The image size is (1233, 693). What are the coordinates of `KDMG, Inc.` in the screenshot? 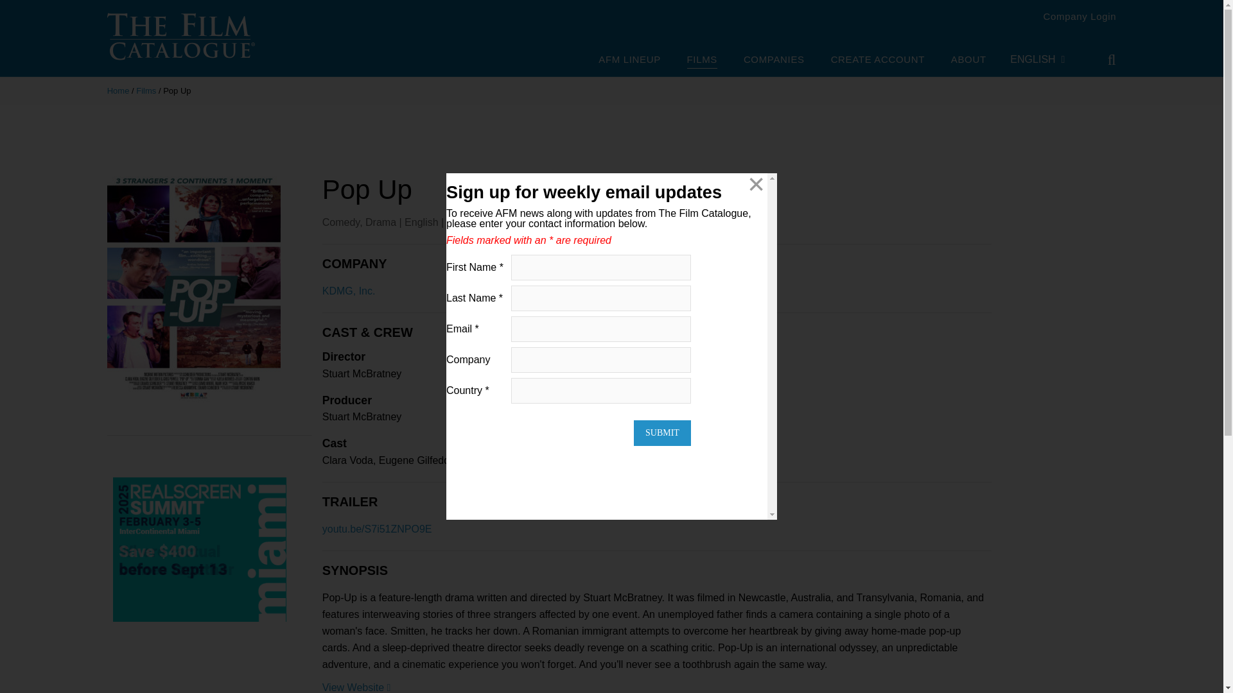 It's located at (349, 291).